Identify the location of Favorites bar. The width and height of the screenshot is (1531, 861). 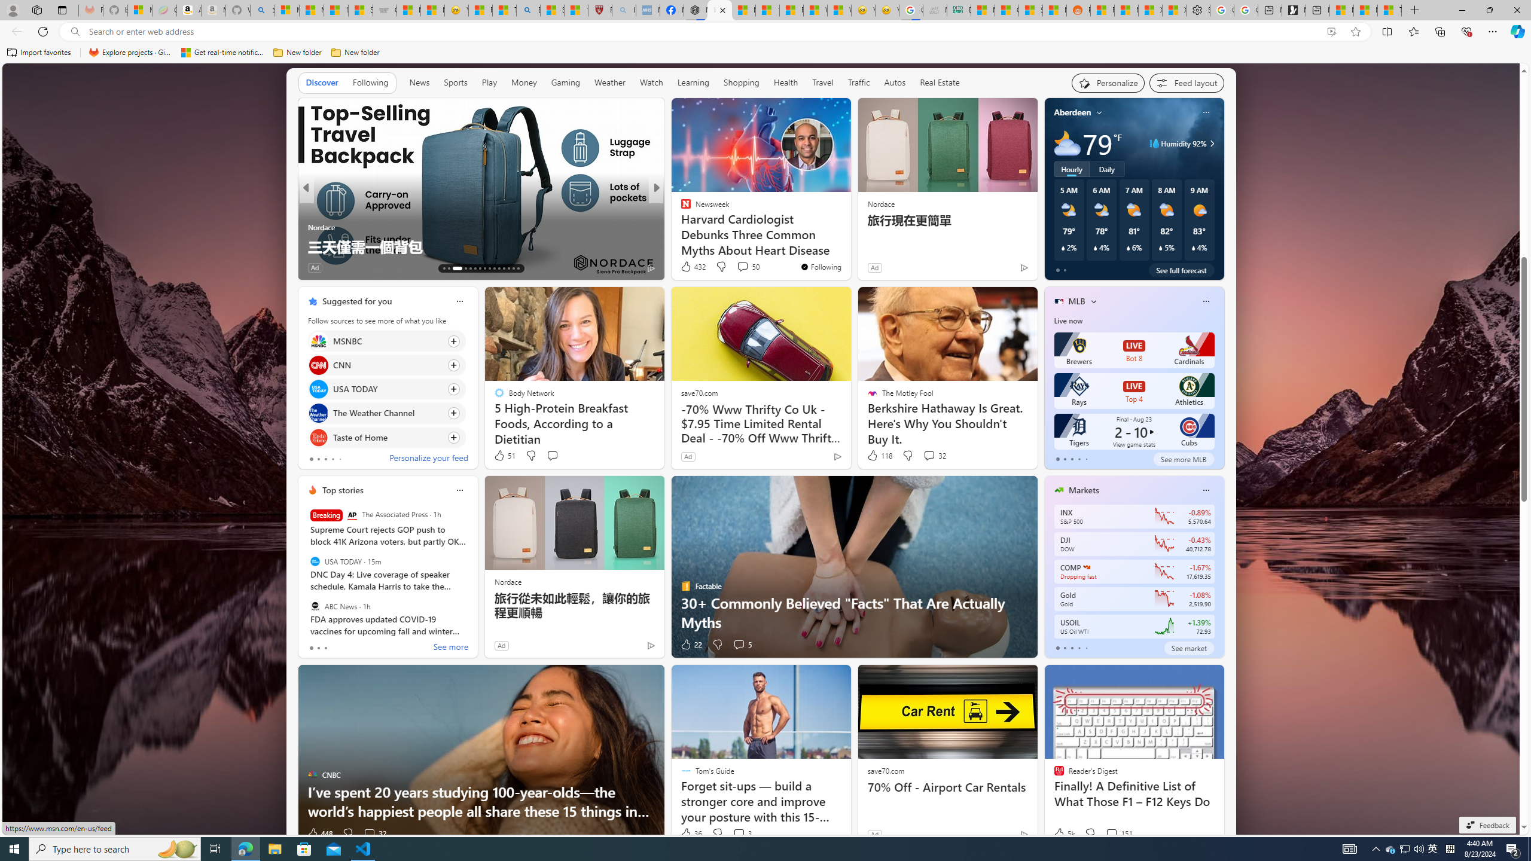
(765, 53).